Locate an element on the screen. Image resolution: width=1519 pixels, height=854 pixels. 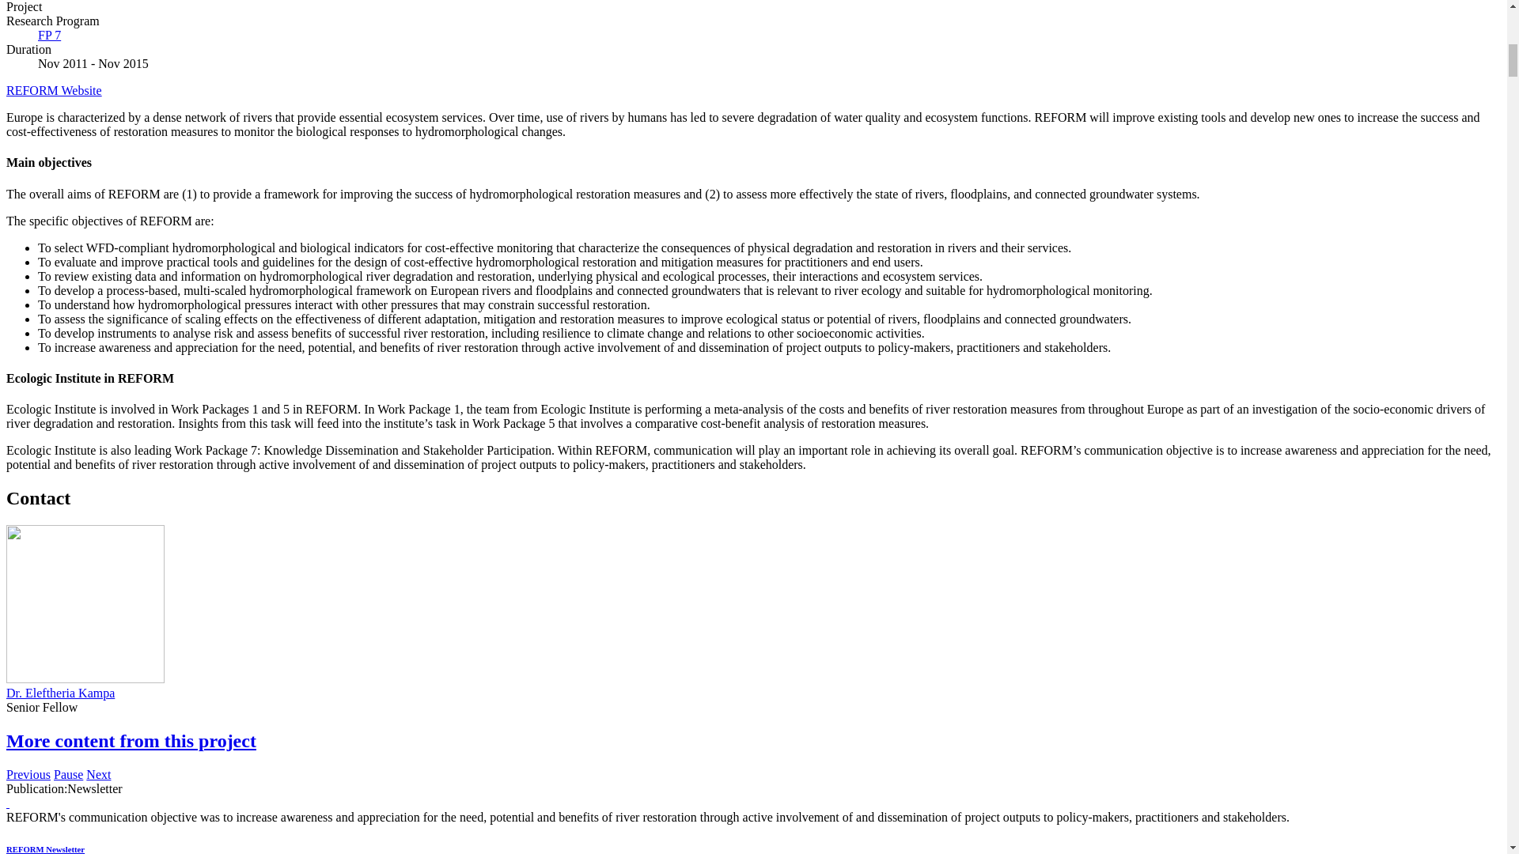
Dr. Eleftheria Kampa is located at coordinates (60, 693).